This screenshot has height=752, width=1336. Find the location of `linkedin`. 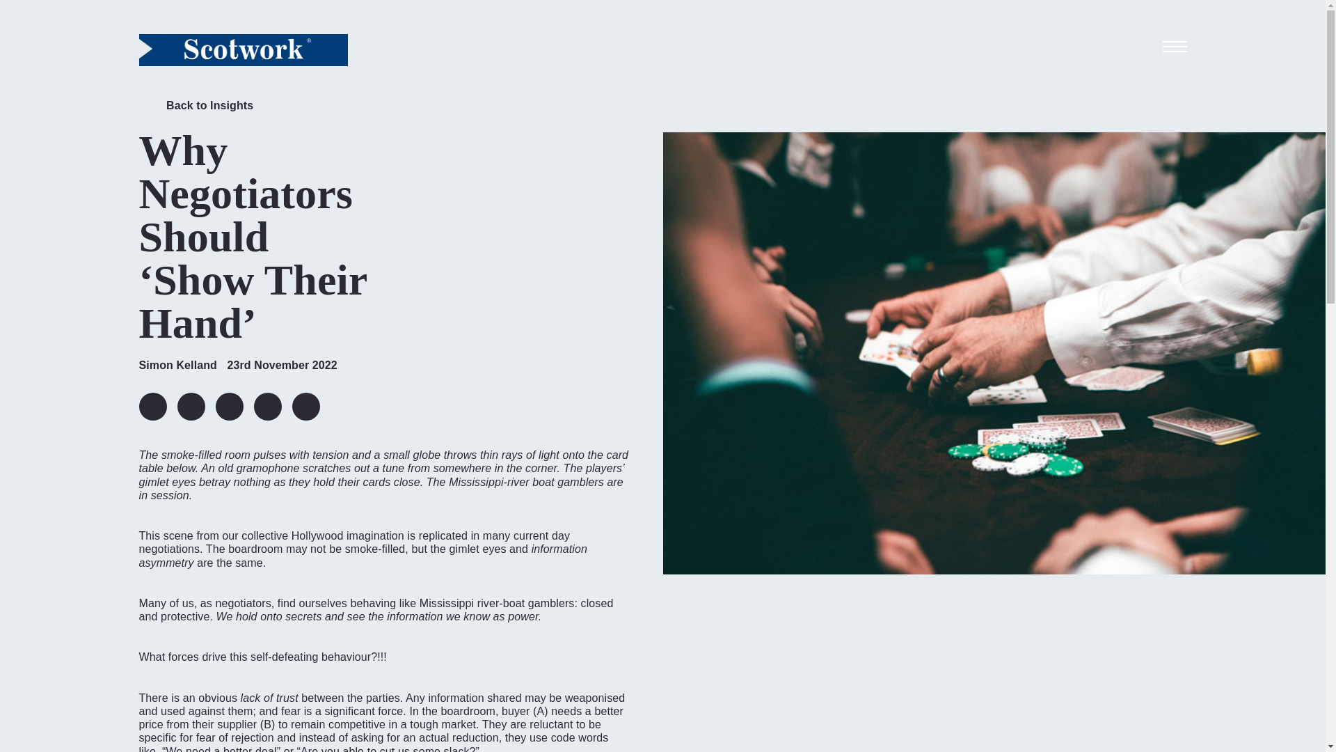

linkedin is located at coordinates (153, 406).